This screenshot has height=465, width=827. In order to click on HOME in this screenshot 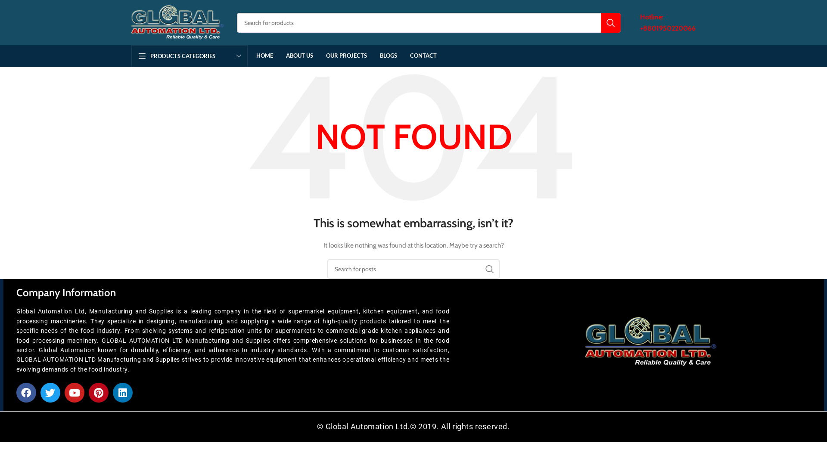, I will do `click(264, 56)`.